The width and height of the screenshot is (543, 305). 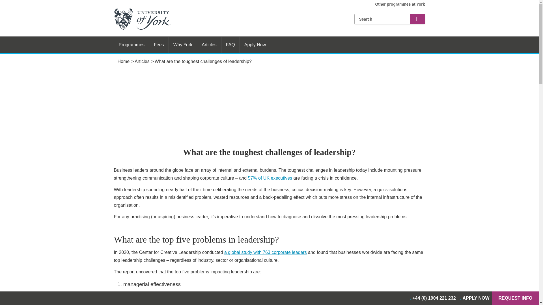 I want to click on University of York, so click(x=123, y=62).